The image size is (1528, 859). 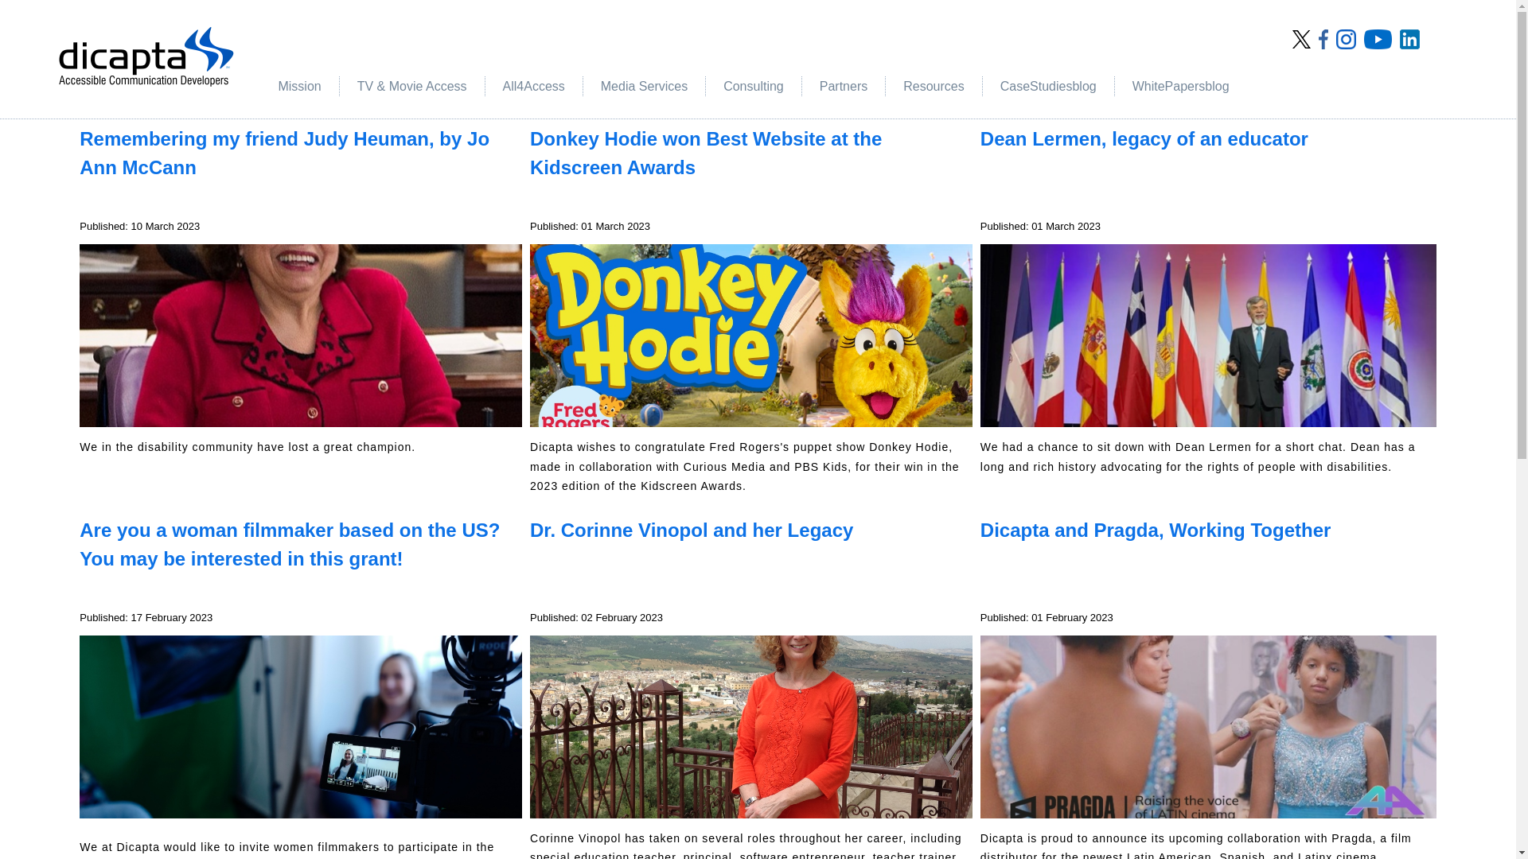 What do you see at coordinates (1144, 138) in the screenshot?
I see `Dean Lermen, legacy of an educator` at bounding box center [1144, 138].